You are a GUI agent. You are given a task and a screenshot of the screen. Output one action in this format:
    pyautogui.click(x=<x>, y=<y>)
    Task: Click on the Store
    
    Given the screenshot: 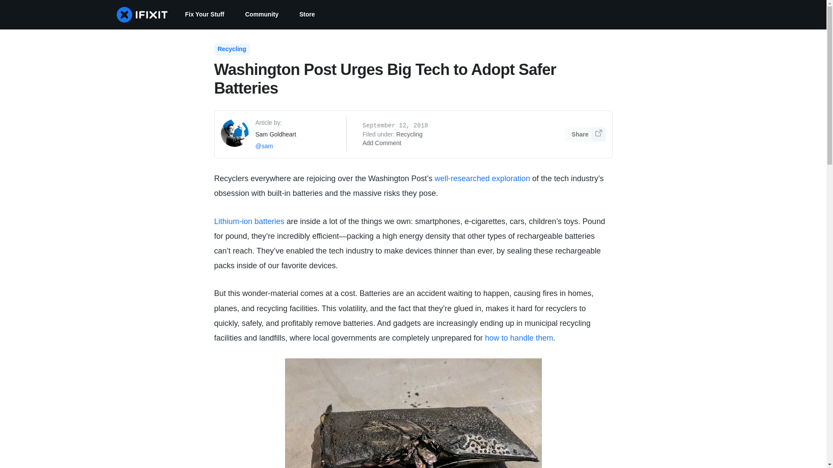 What is the action you would take?
    pyautogui.click(x=307, y=15)
    